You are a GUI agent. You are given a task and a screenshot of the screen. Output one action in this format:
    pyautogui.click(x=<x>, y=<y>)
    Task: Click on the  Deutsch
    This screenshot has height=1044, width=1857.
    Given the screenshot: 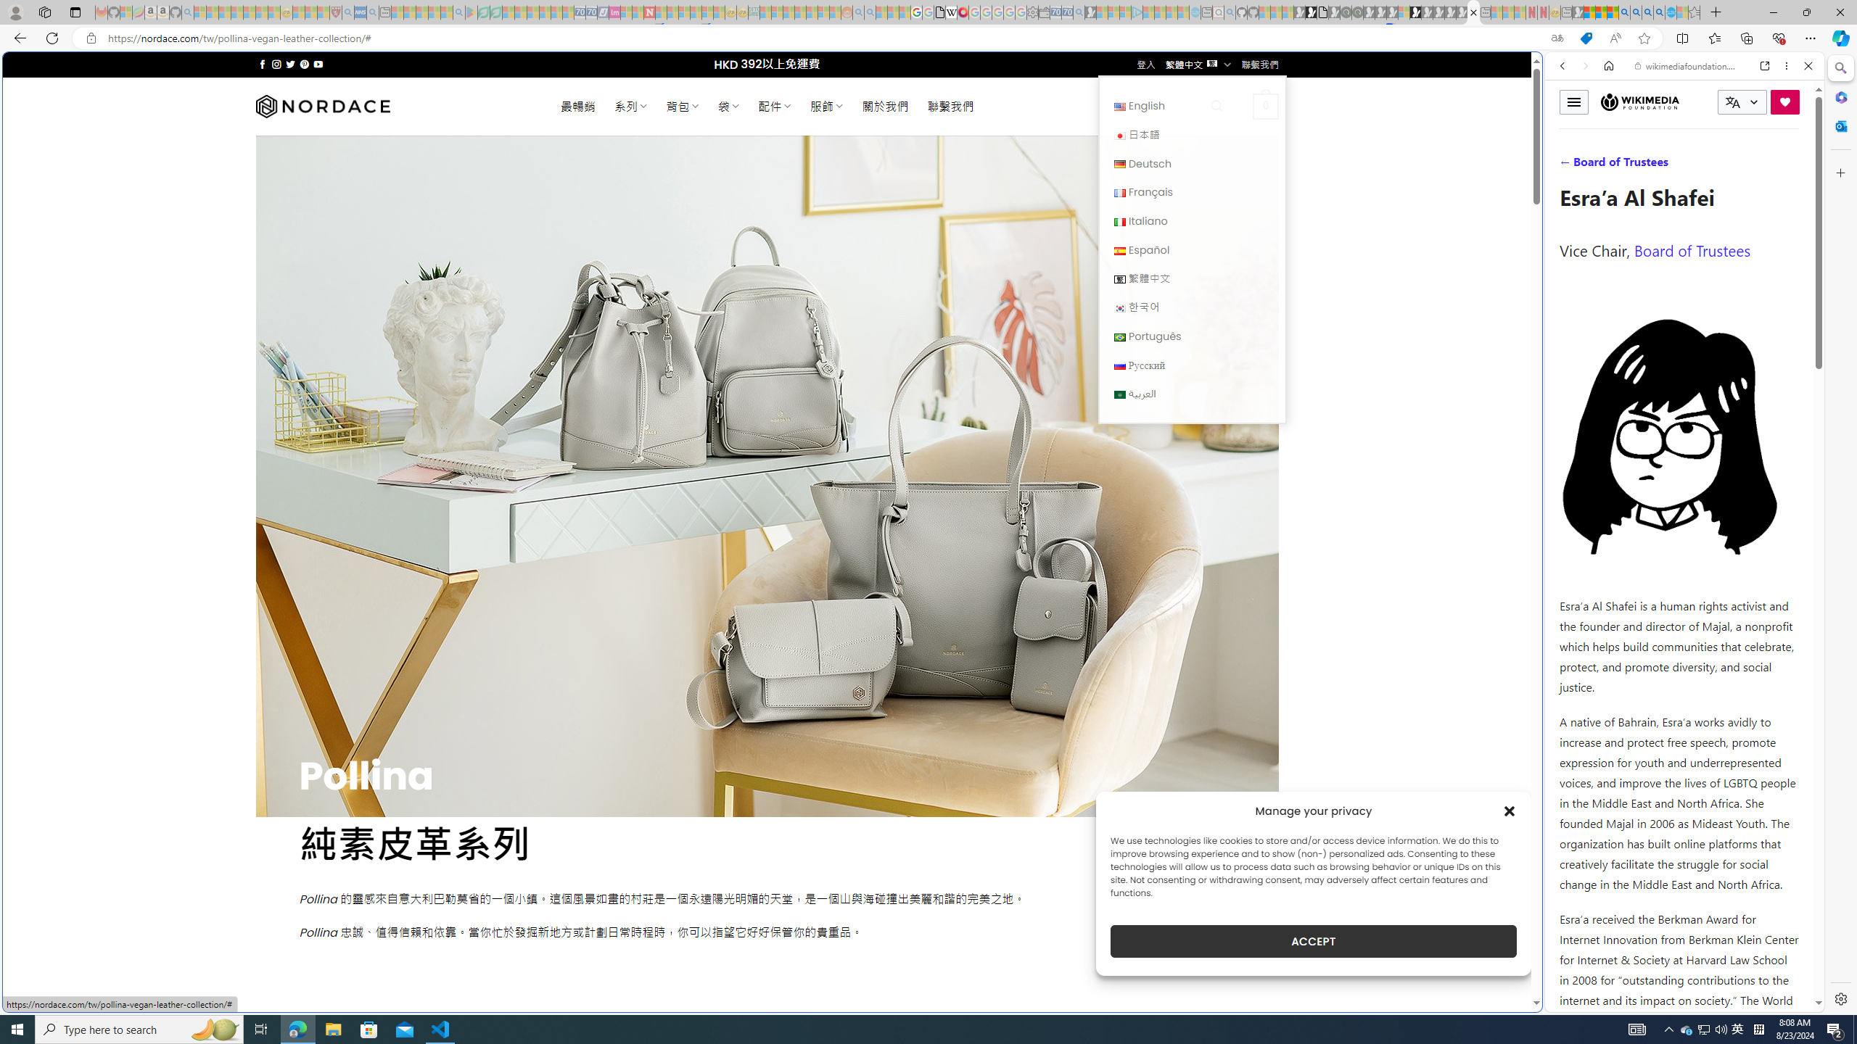 What is the action you would take?
    pyautogui.click(x=1192, y=163)
    